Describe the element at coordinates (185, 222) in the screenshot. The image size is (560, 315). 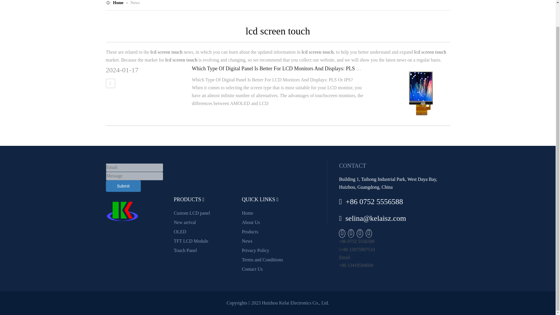
I see `New arrival` at that location.